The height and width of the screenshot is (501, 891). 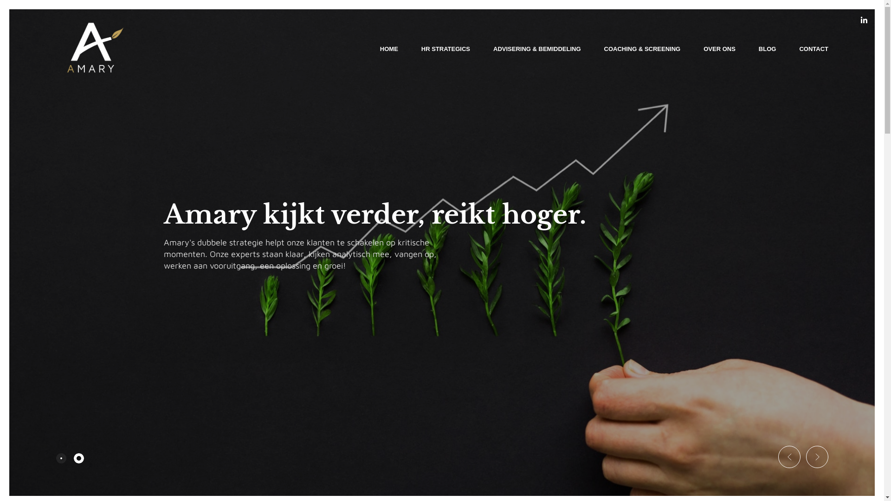 I want to click on HR STRATEGICS, so click(x=445, y=49).